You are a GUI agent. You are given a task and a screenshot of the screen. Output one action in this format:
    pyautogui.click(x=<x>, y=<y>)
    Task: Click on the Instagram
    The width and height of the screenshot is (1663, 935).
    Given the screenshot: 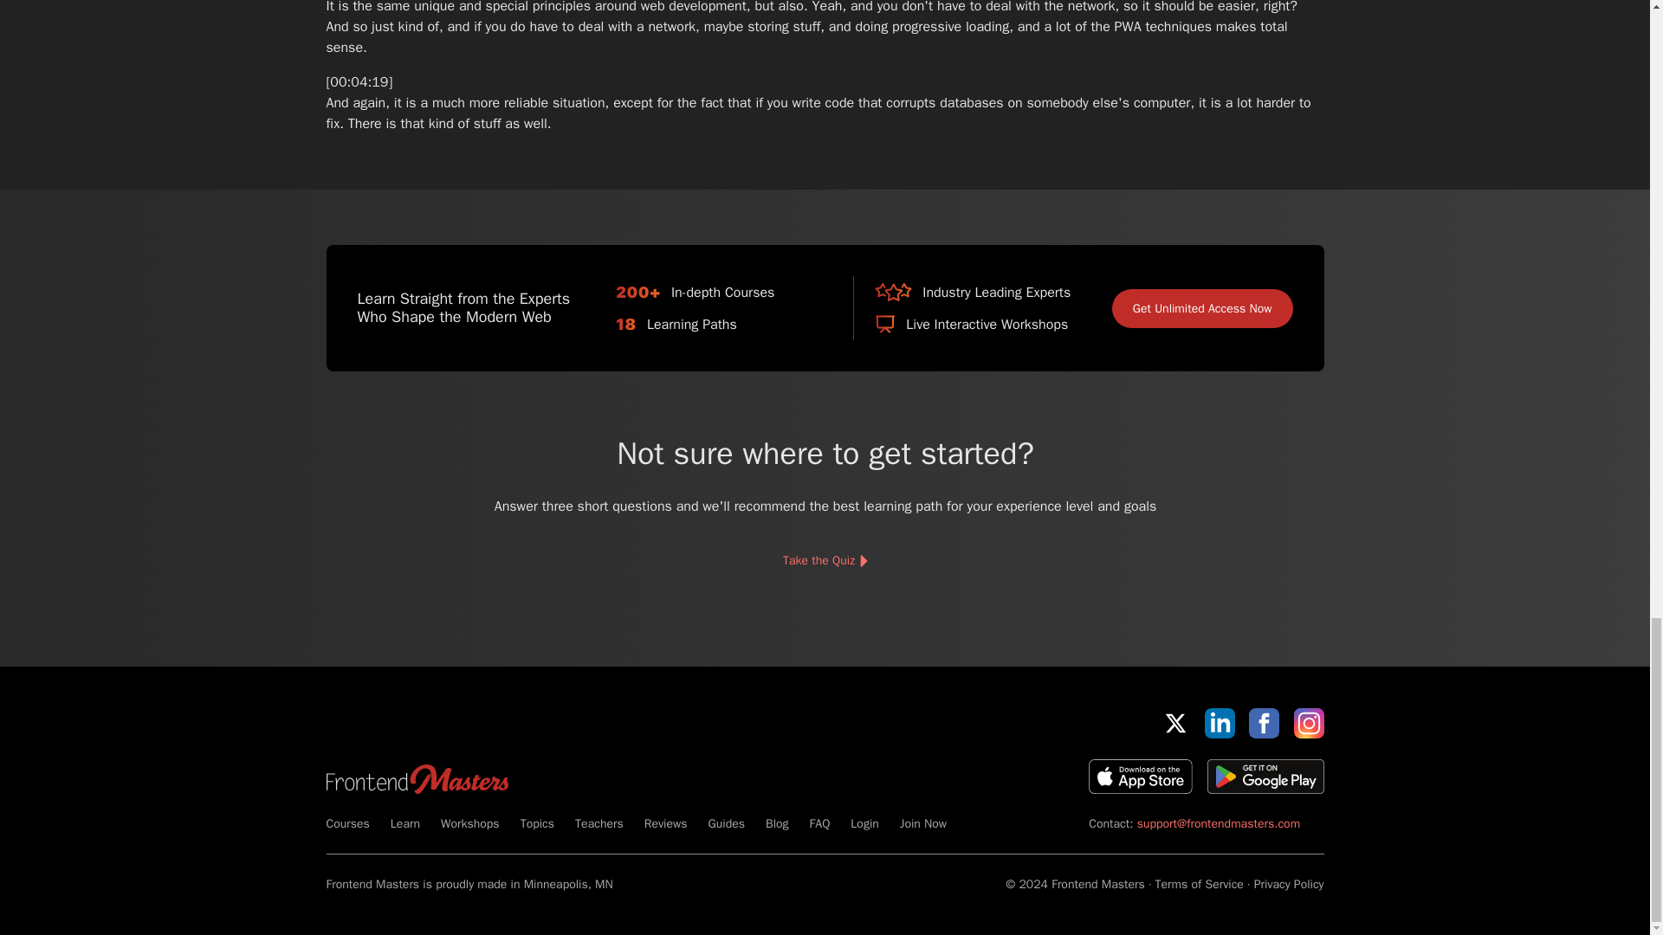 What is the action you would take?
    pyautogui.click(x=1308, y=723)
    